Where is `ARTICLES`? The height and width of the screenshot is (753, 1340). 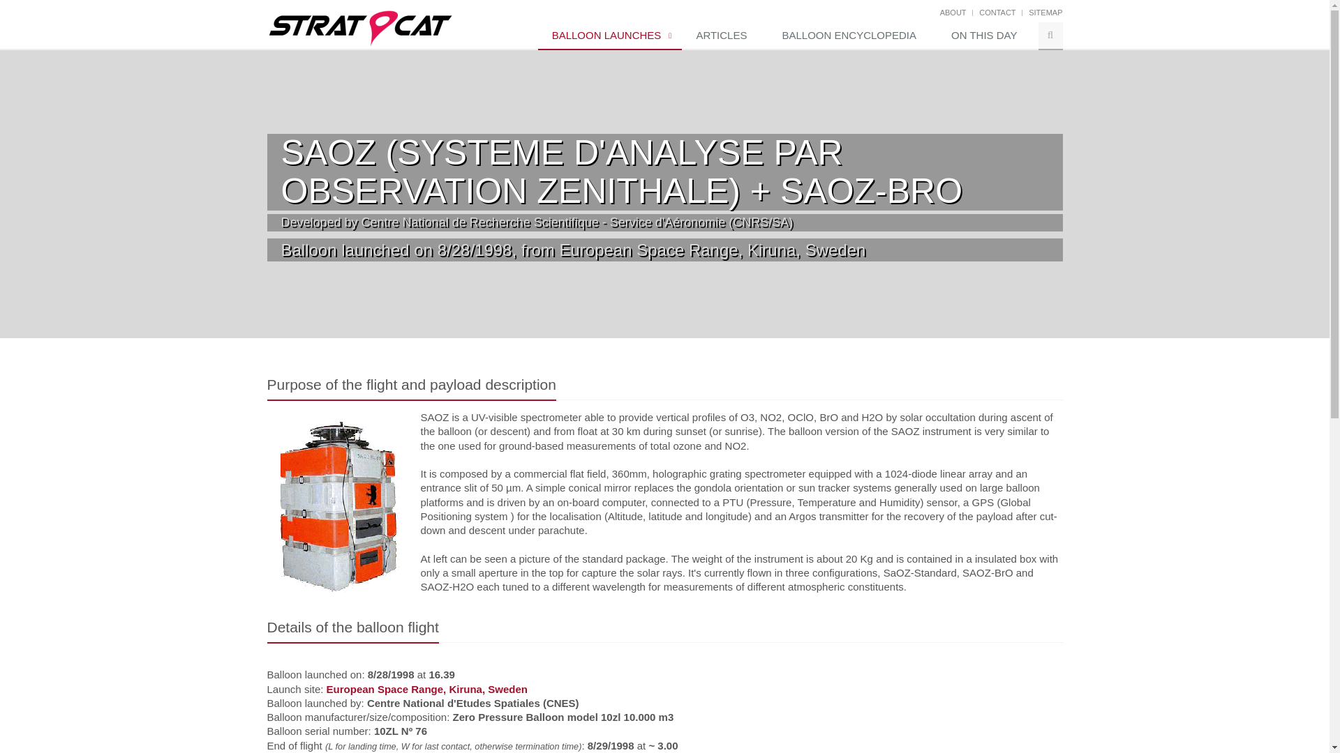
ARTICLES is located at coordinates (724, 36).